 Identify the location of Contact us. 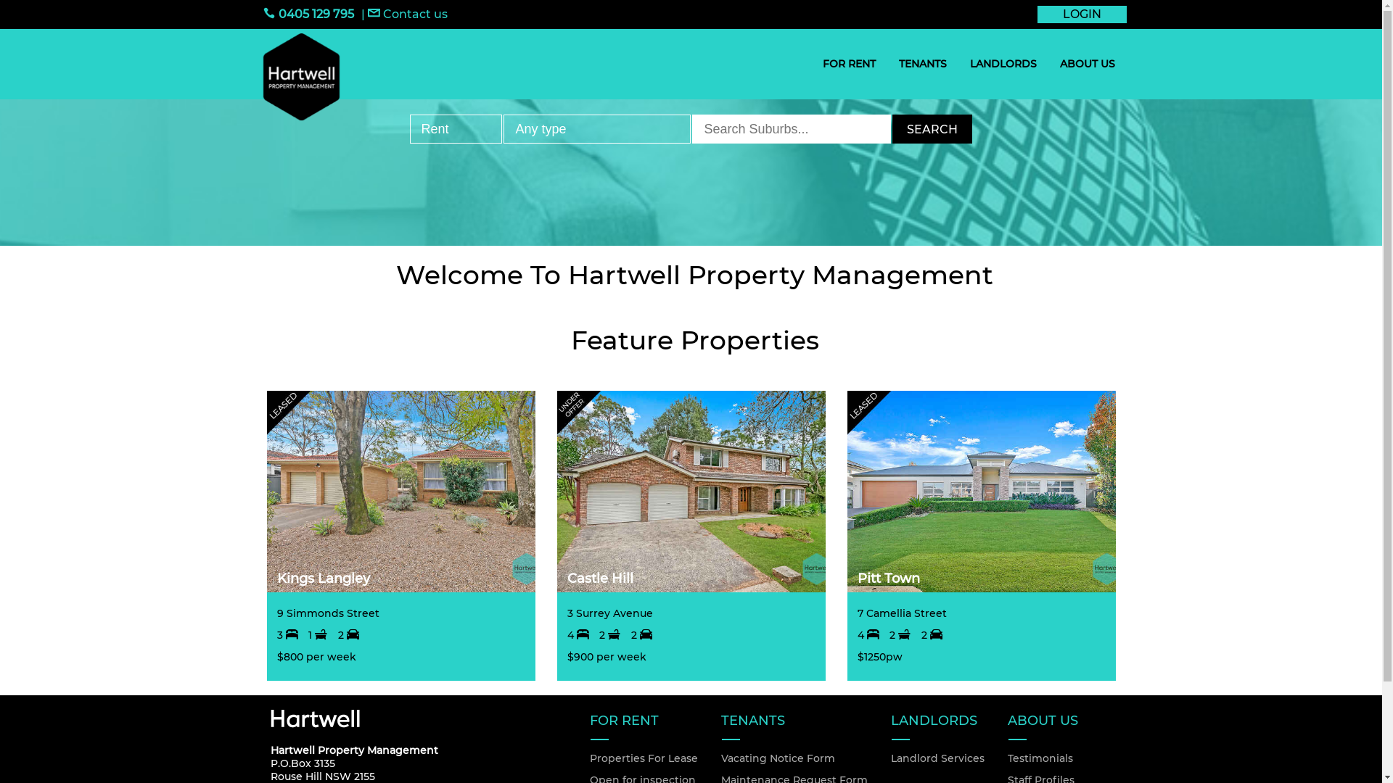
(407, 14).